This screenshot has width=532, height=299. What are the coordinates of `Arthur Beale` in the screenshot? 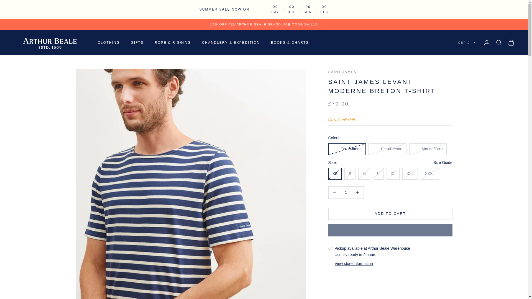 It's located at (50, 43).